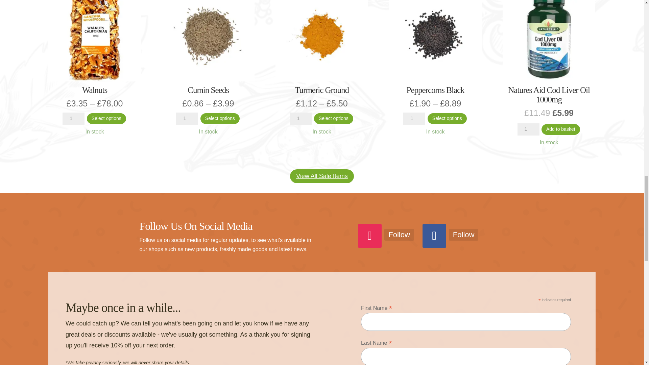  I want to click on 1, so click(528, 129).